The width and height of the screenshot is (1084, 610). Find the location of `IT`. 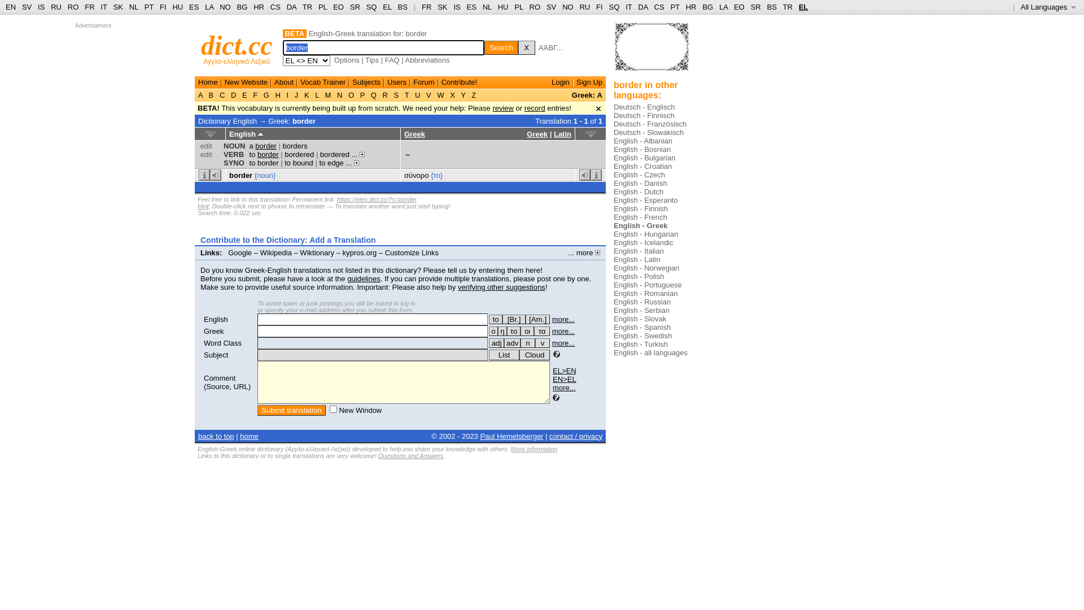

IT is located at coordinates (629, 7).